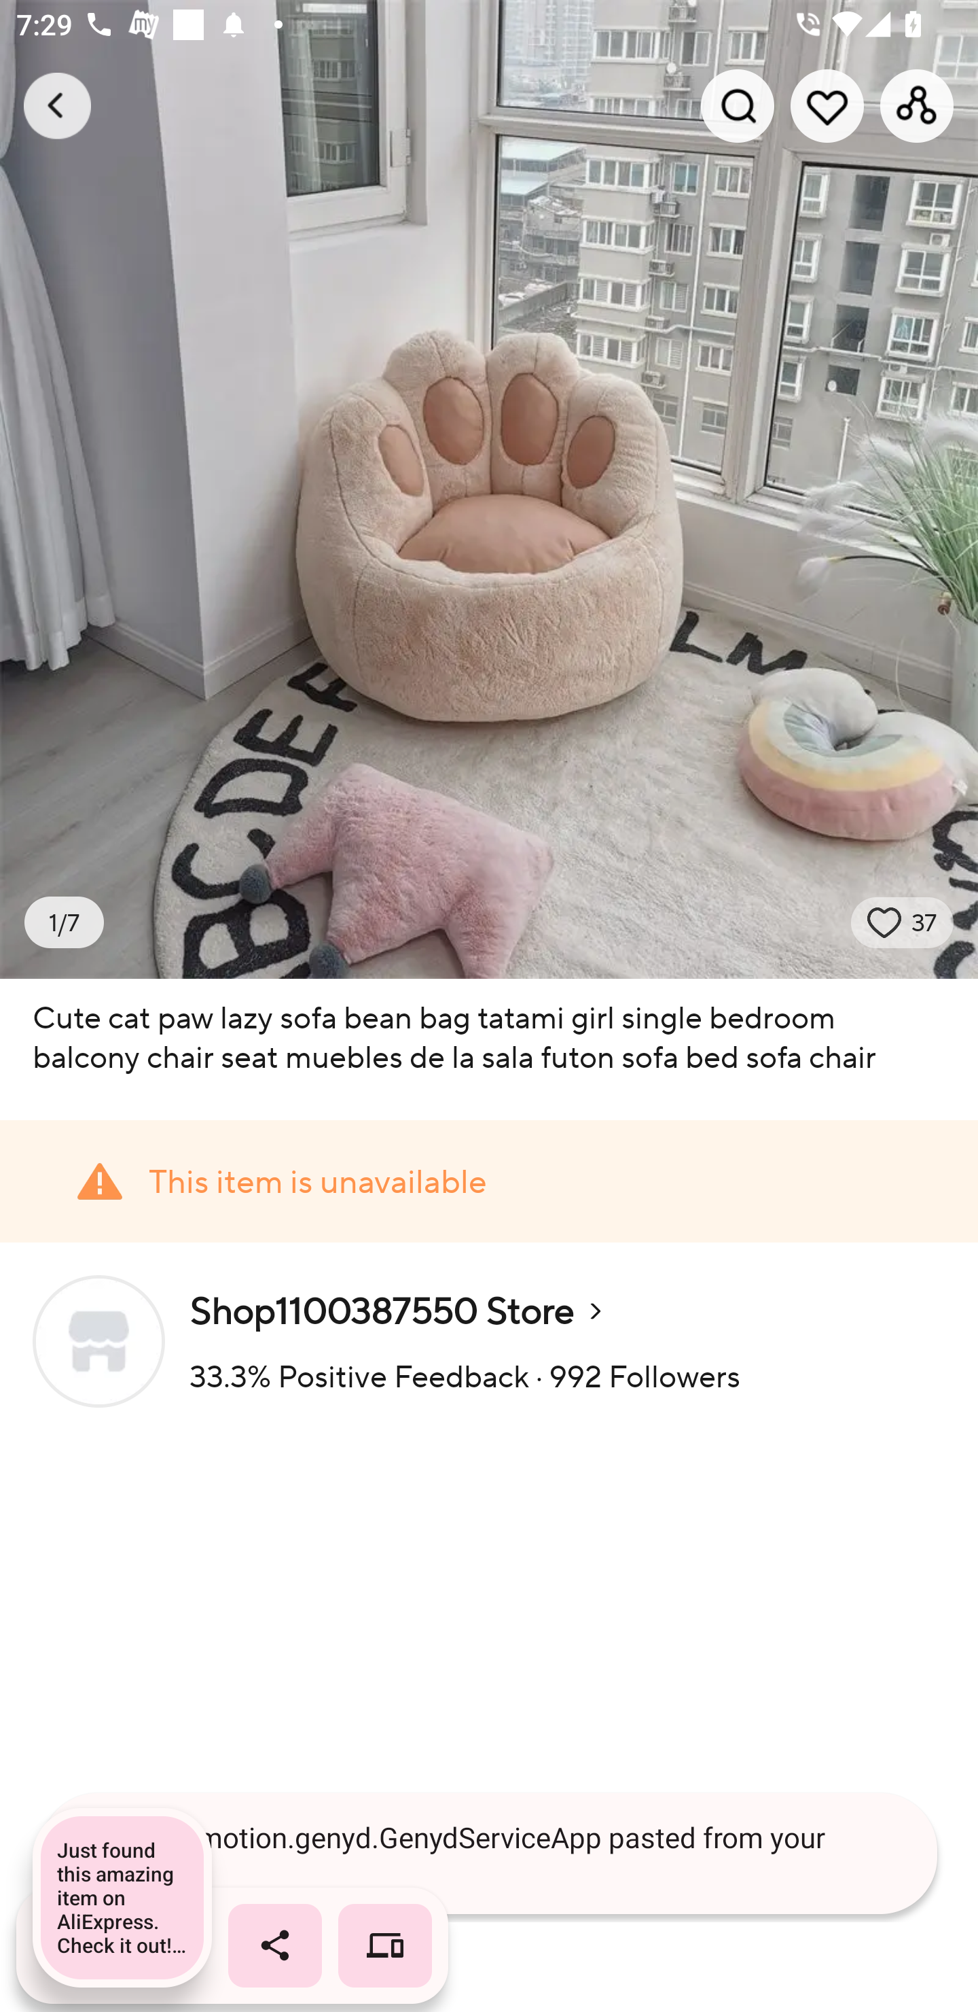 Image resolution: width=978 pixels, height=2012 pixels. I want to click on wish state 37, so click(902, 922).